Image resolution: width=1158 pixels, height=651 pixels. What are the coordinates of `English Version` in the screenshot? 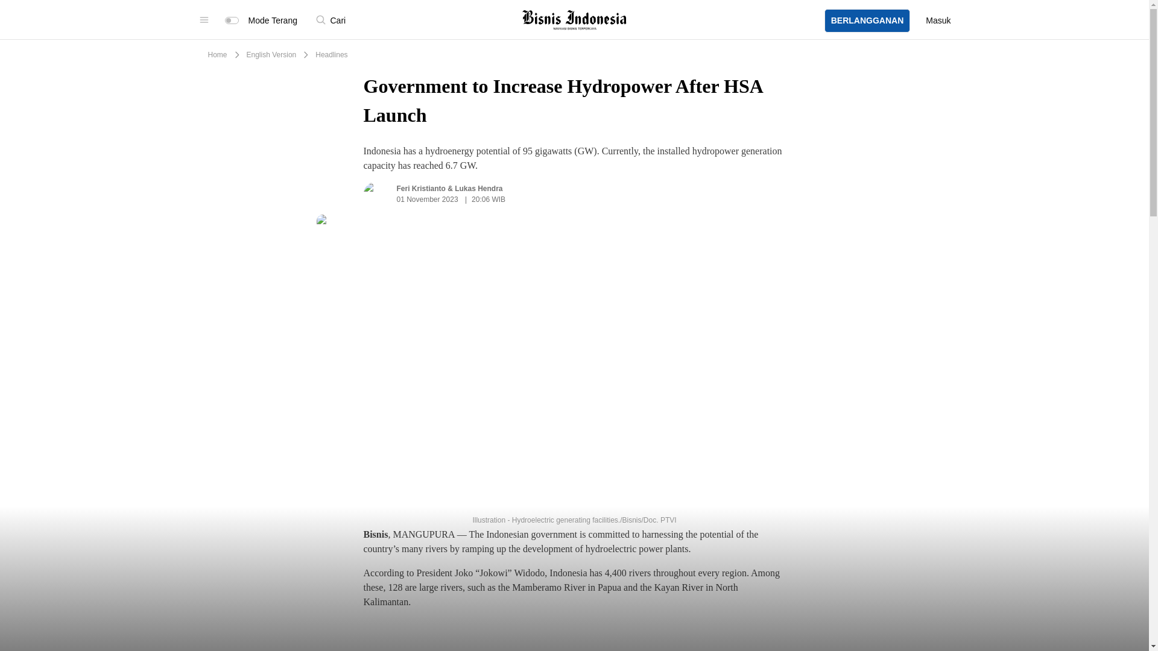 It's located at (271, 55).